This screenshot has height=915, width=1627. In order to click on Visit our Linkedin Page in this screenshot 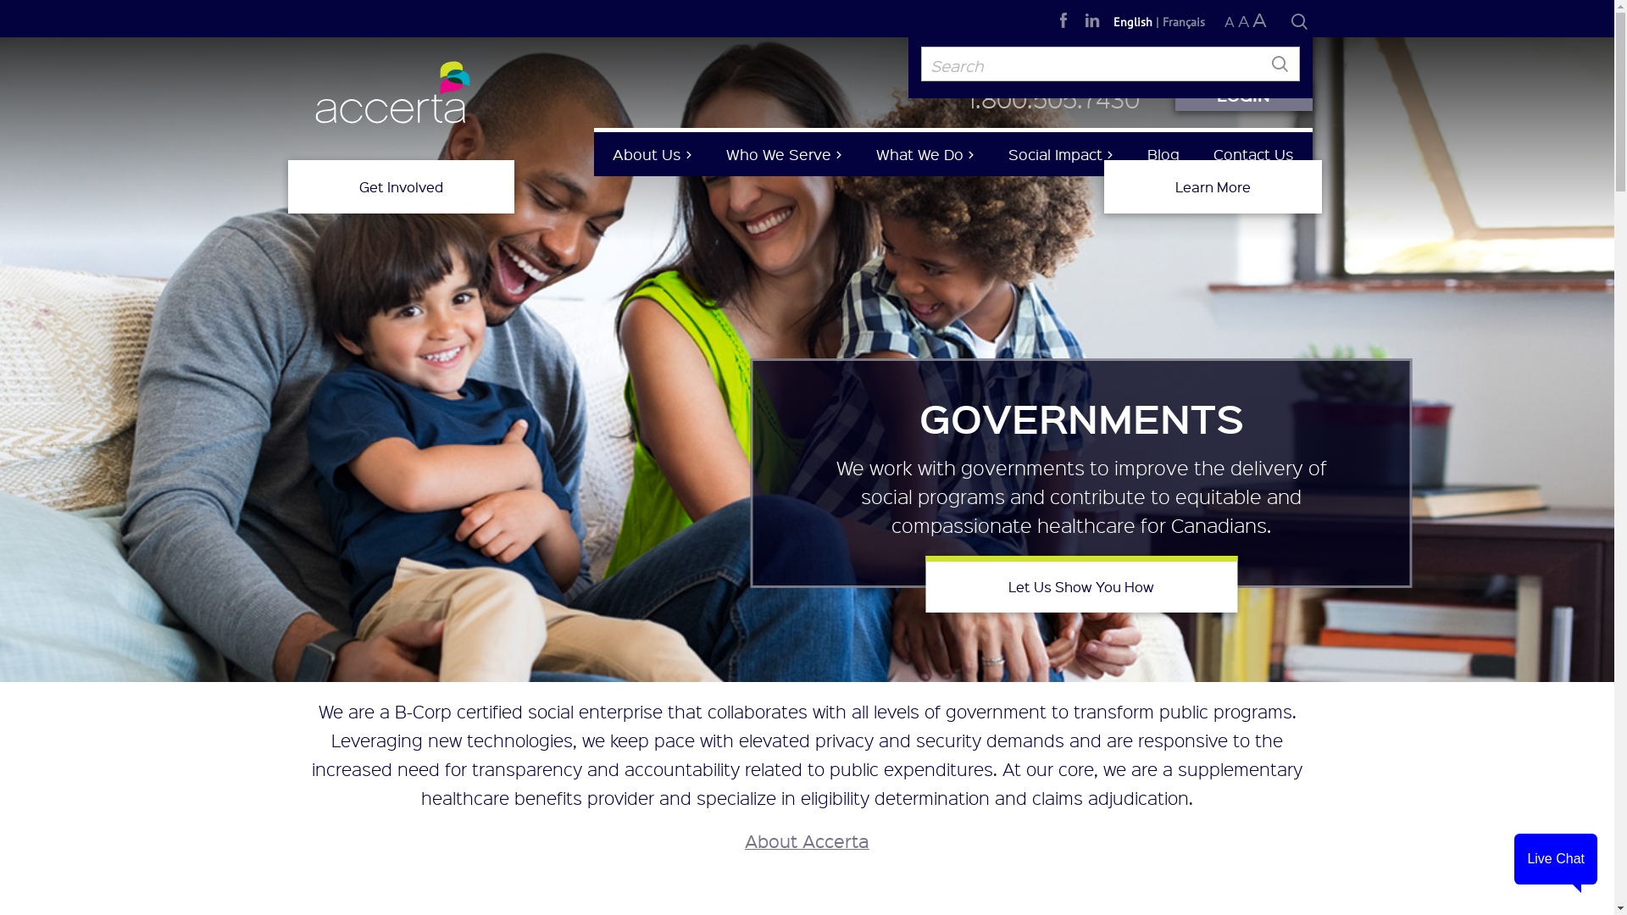, I will do `click(1092, 20)`.